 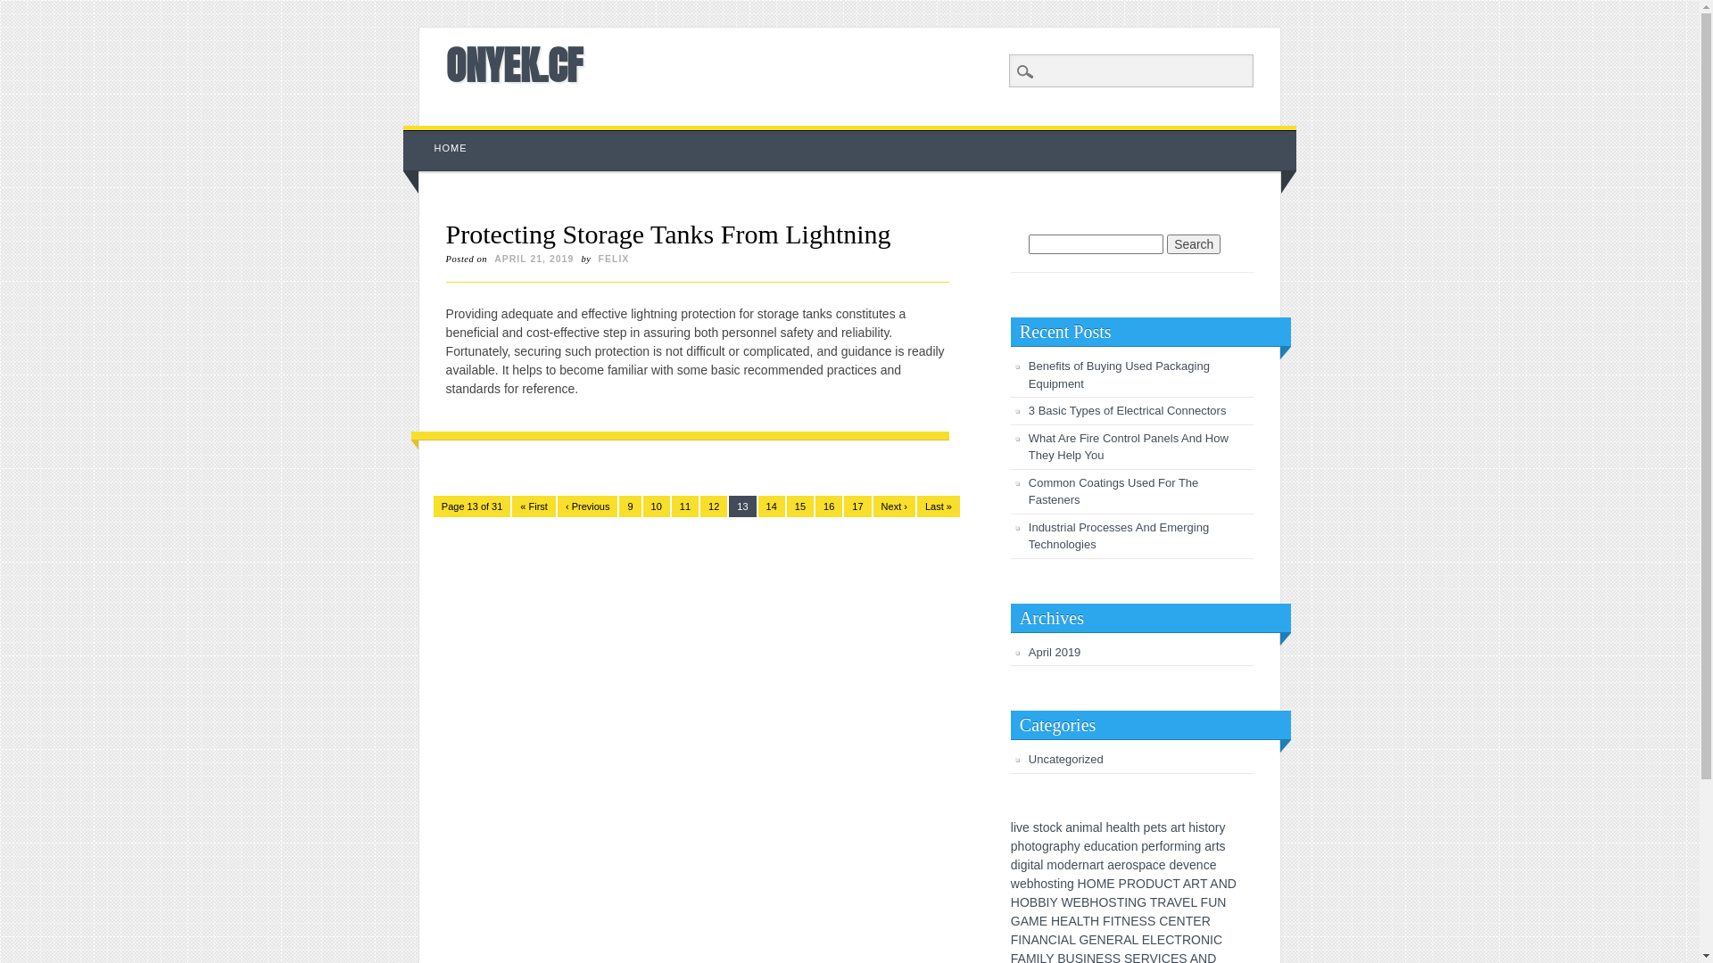 What do you see at coordinates (1204, 902) in the screenshot?
I see `F` at bounding box center [1204, 902].